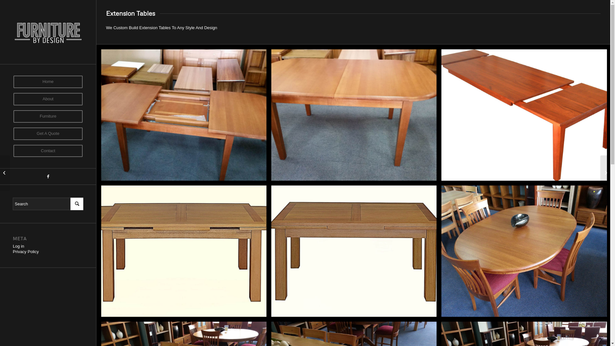 This screenshot has width=615, height=346. What do you see at coordinates (524, 251) in the screenshot?
I see `Brighton Round Extension Table` at bounding box center [524, 251].